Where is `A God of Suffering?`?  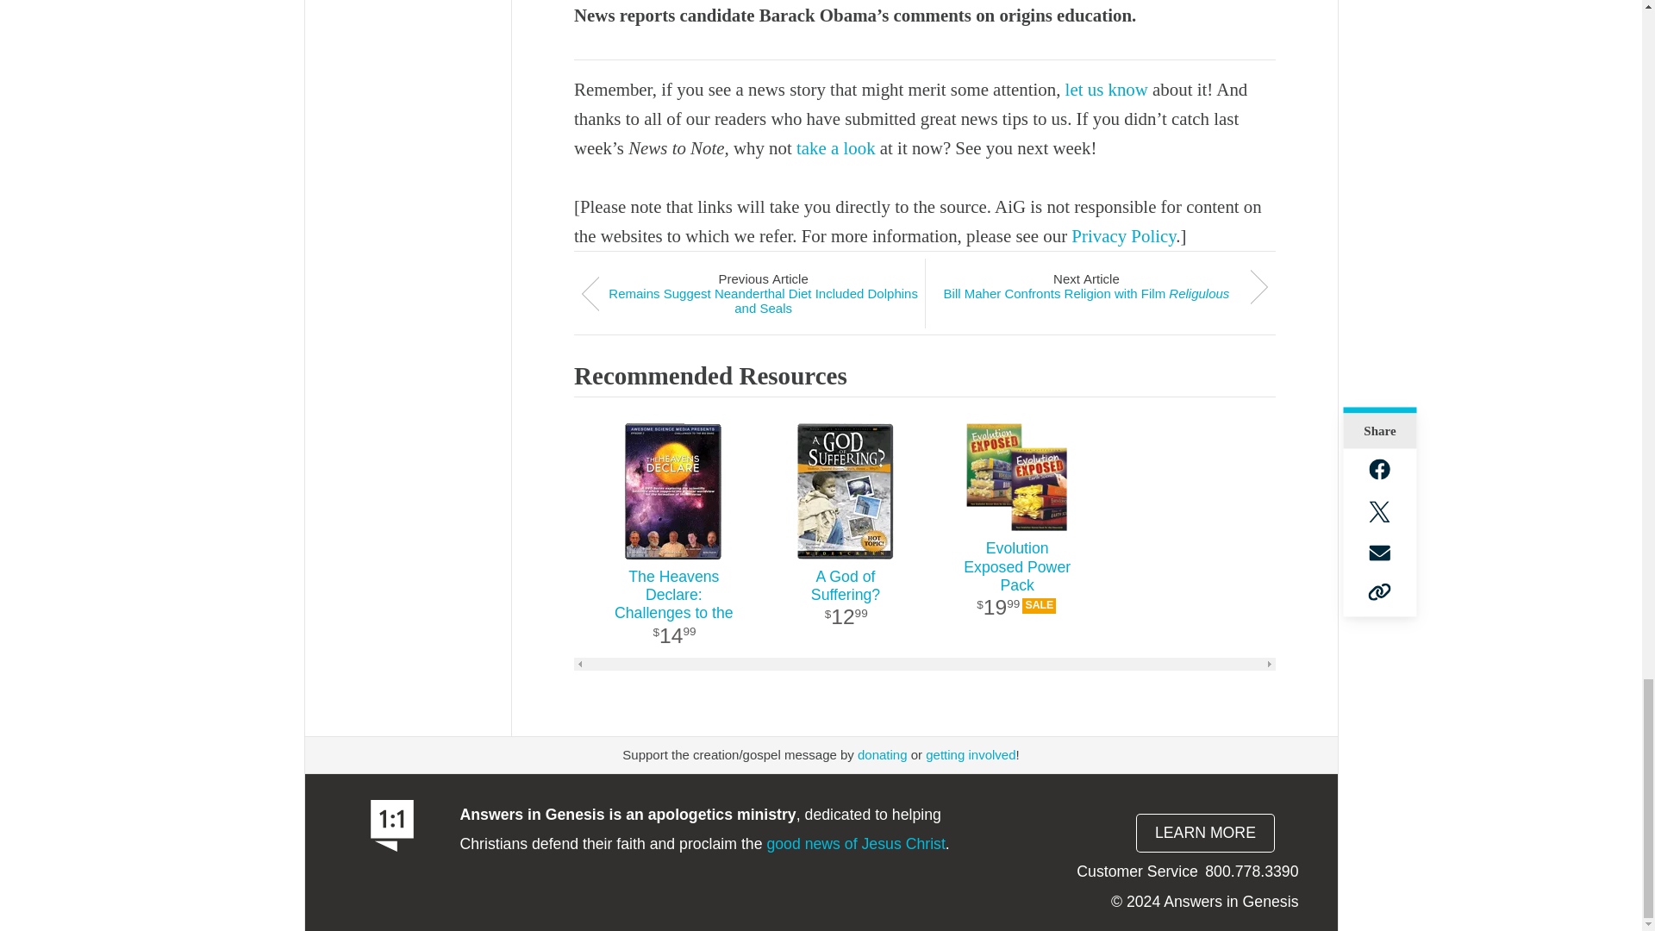 A God of Suffering? is located at coordinates (845, 491).